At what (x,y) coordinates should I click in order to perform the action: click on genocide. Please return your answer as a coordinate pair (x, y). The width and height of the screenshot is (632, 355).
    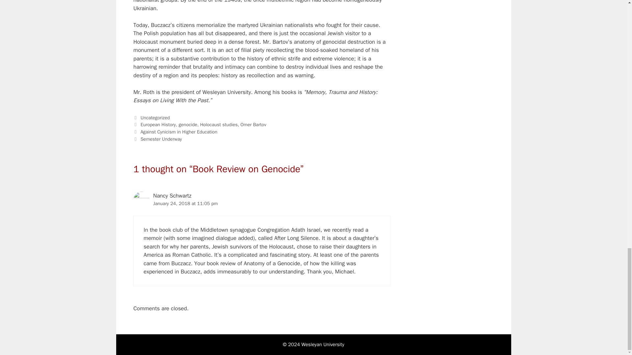
    Looking at the image, I should click on (188, 124).